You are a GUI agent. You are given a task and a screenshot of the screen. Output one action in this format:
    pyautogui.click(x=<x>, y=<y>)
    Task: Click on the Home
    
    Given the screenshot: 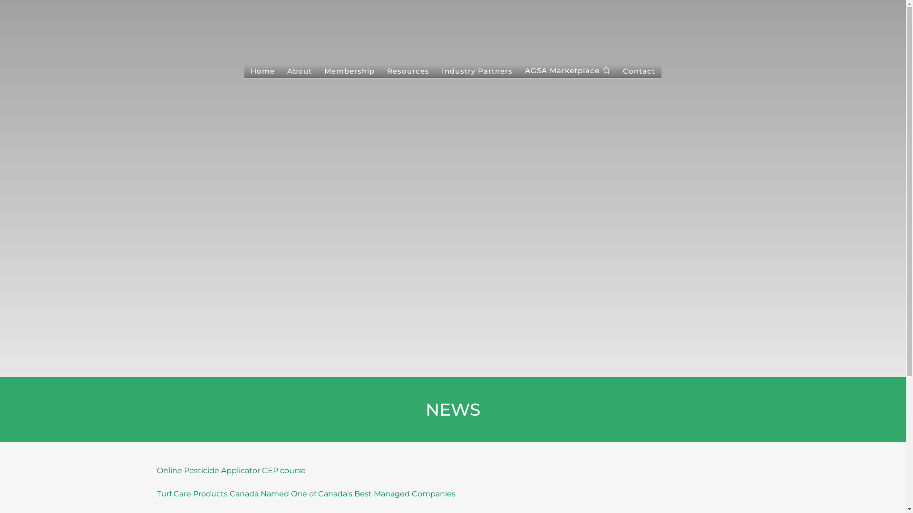 What is the action you would take?
    pyautogui.click(x=262, y=72)
    